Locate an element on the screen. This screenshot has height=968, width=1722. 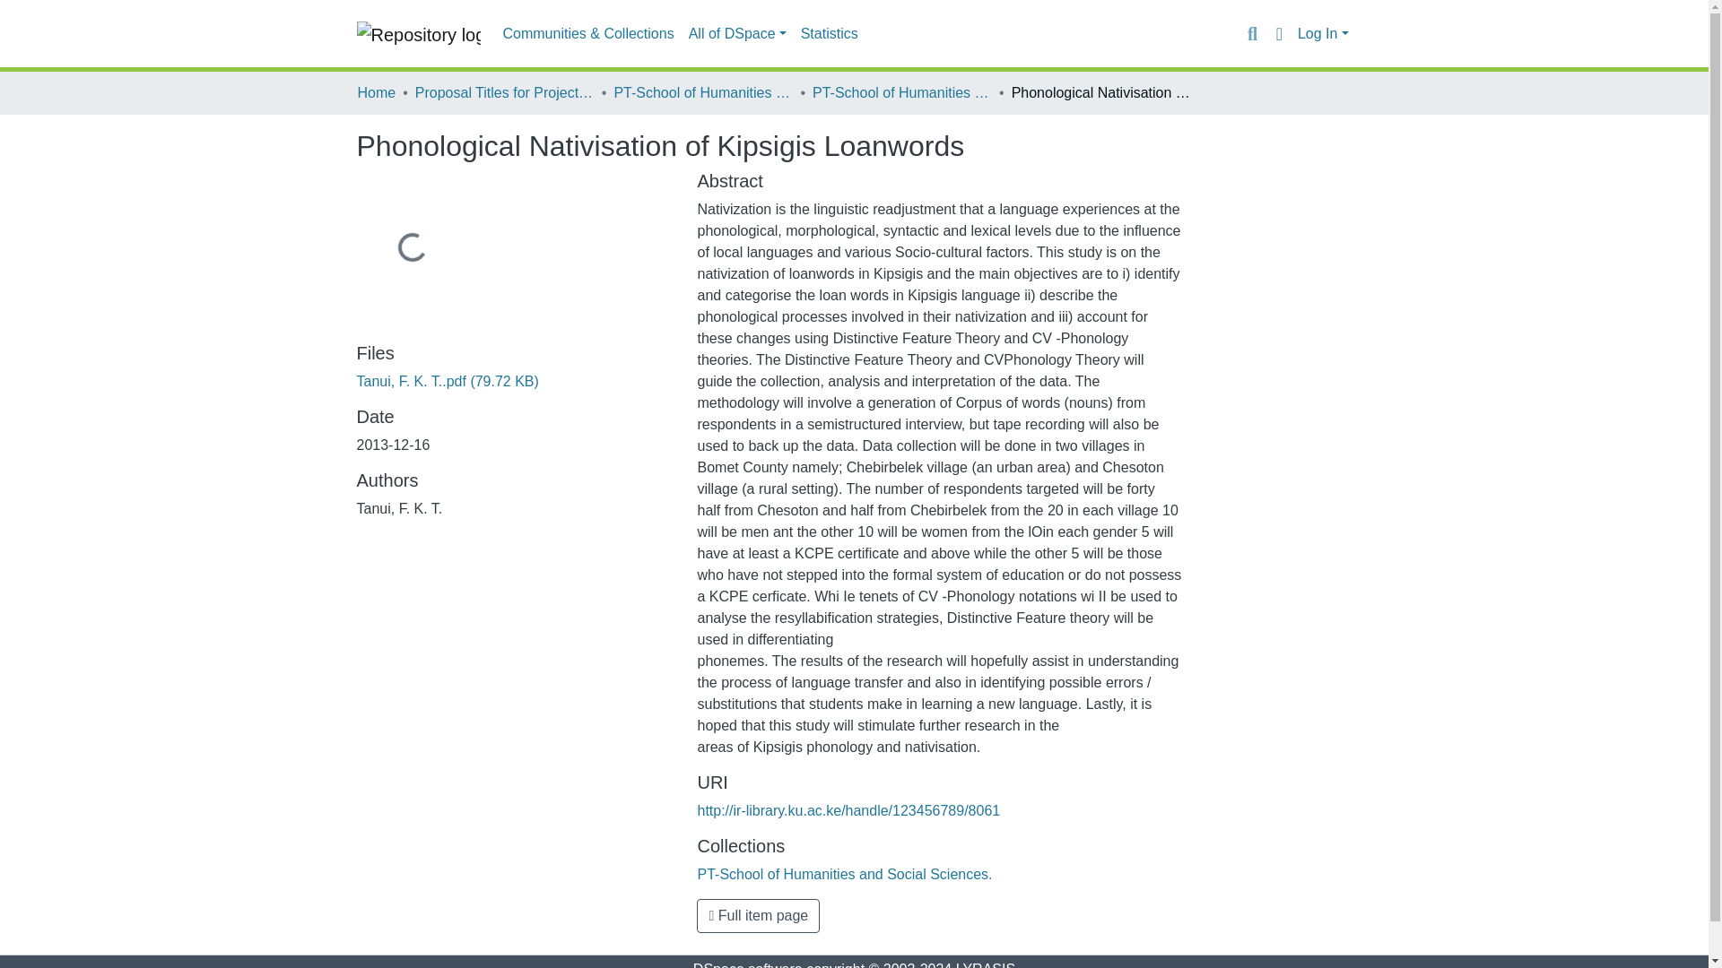
Full item page is located at coordinates (758, 916).